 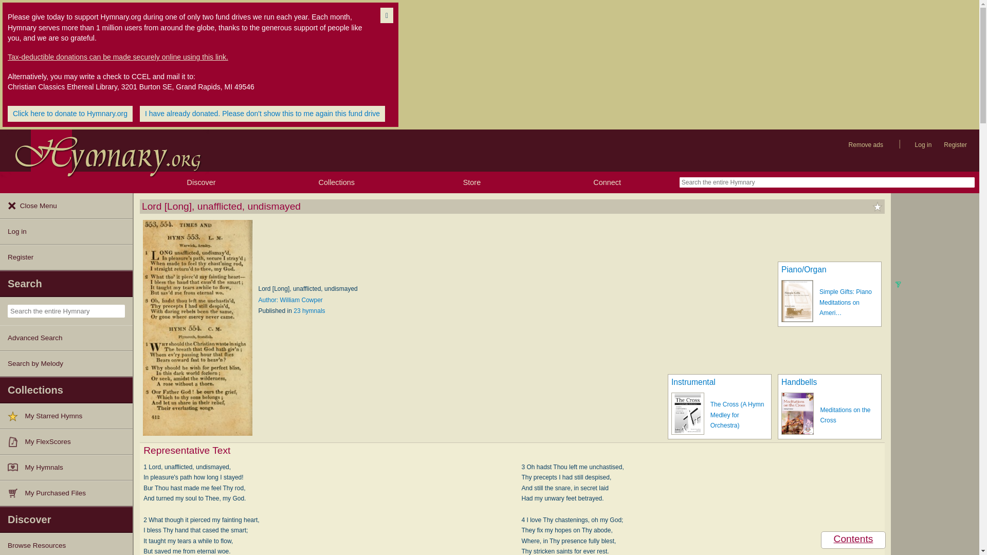 What do you see at coordinates (16, 493) in the screenshot?
I see `Product` at bounding box center [16, 493].